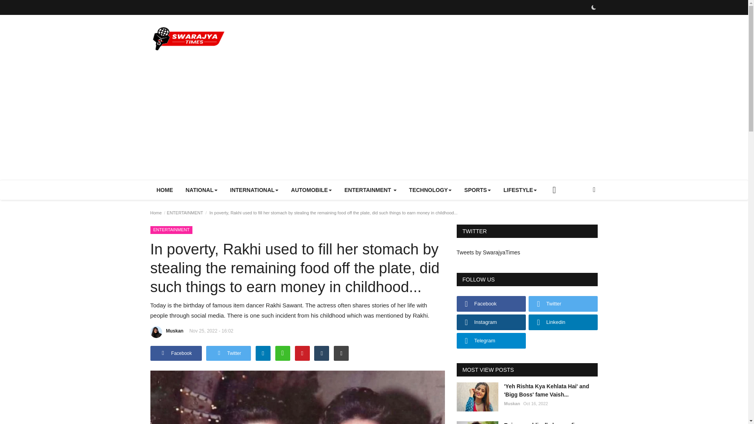 This screenshot has height=424, width=754. What do you see at coordinates (165, 190) in the screenshot?
I see `HOME` at bounding box center [165, 190].